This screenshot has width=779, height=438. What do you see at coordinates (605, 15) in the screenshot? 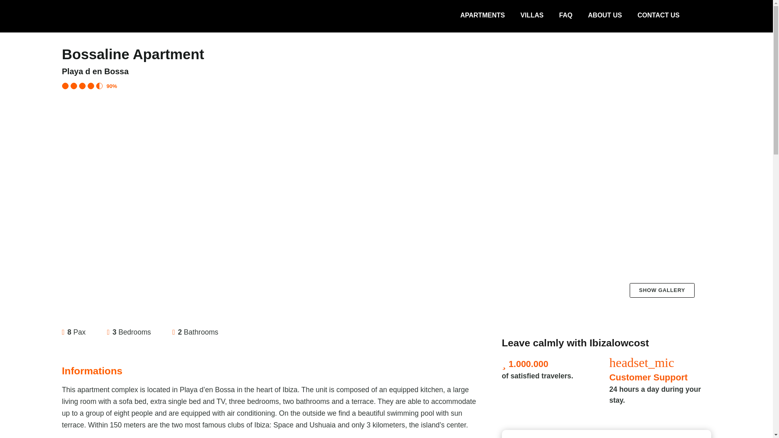
I see `ABOUT US` at bounding box center [605, 15].